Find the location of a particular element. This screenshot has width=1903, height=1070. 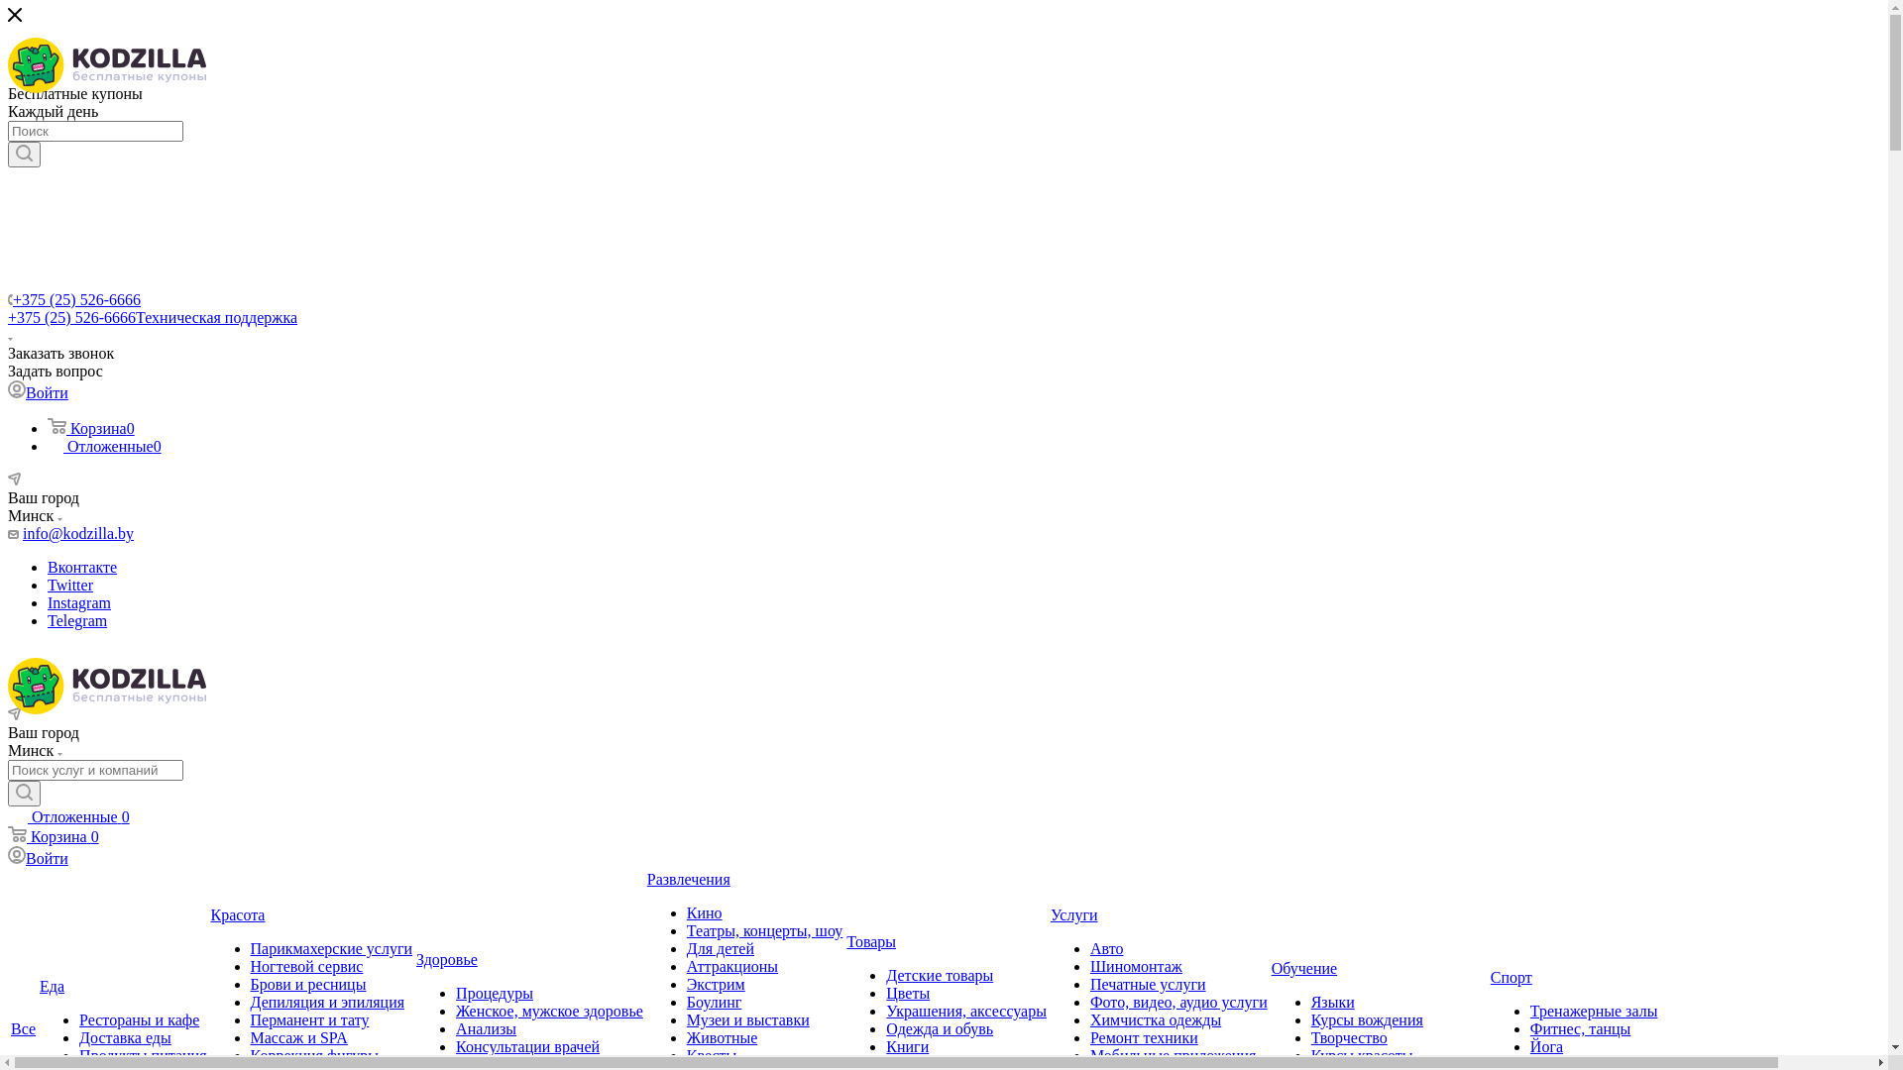

Twitter is located at coordinates (70, 585).